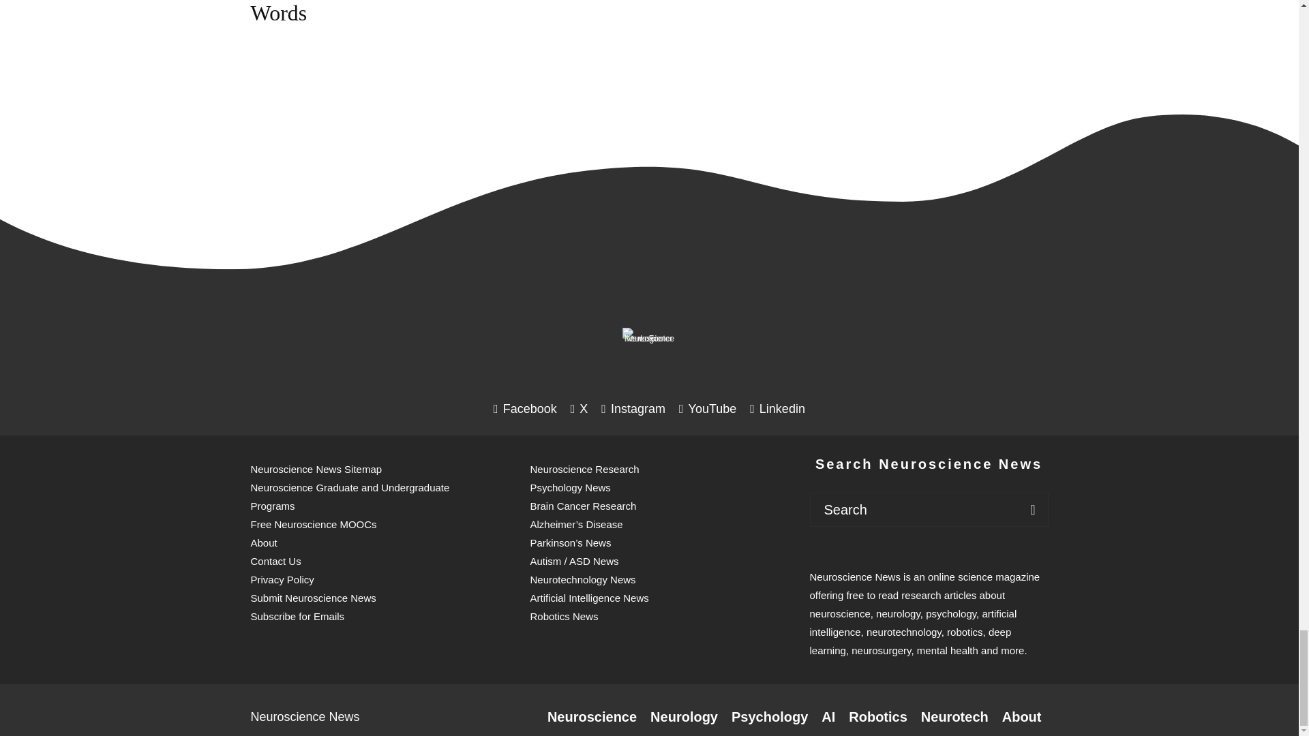  Describe the element at coordinates (684, 717) in the screenshot. I see `Neurology Research Articles` at that location.